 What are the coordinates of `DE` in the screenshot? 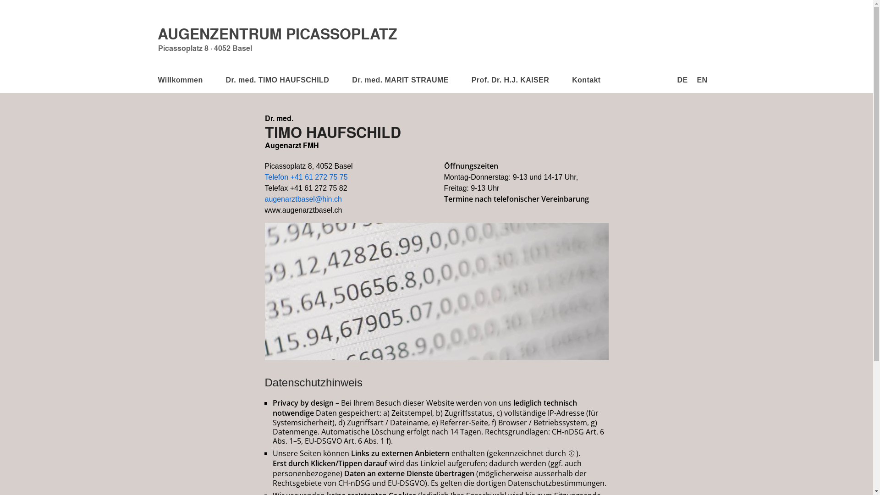 It's located at (682, 80).